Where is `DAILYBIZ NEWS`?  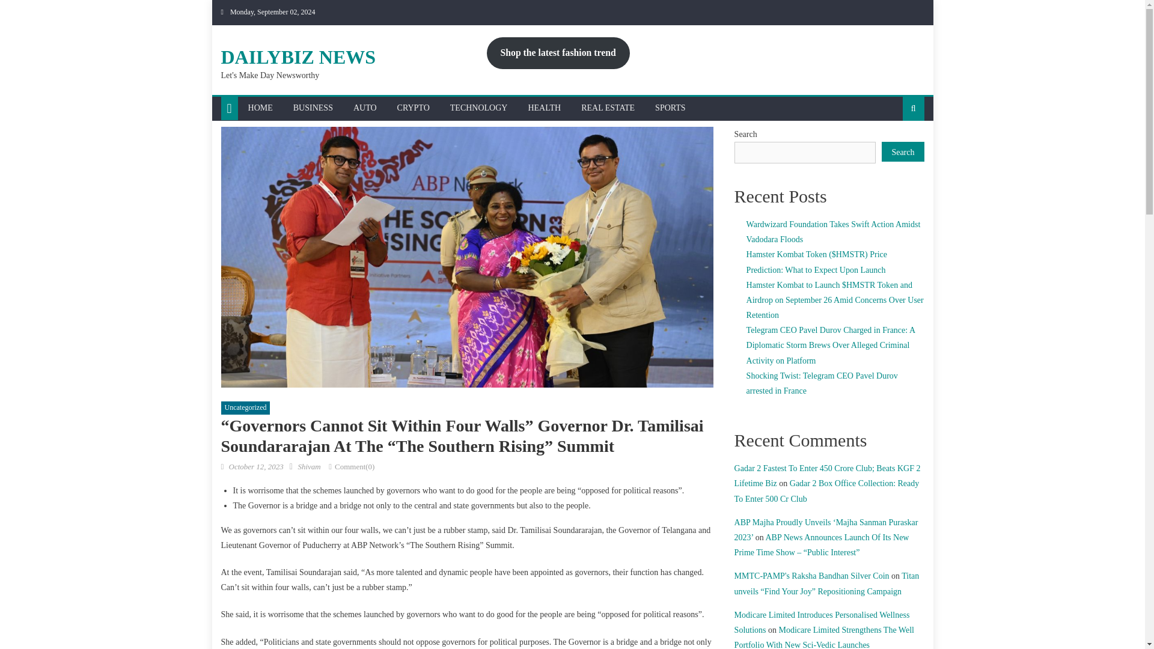
DAILYBIZ NEWS is located at coordinates (298, 56).